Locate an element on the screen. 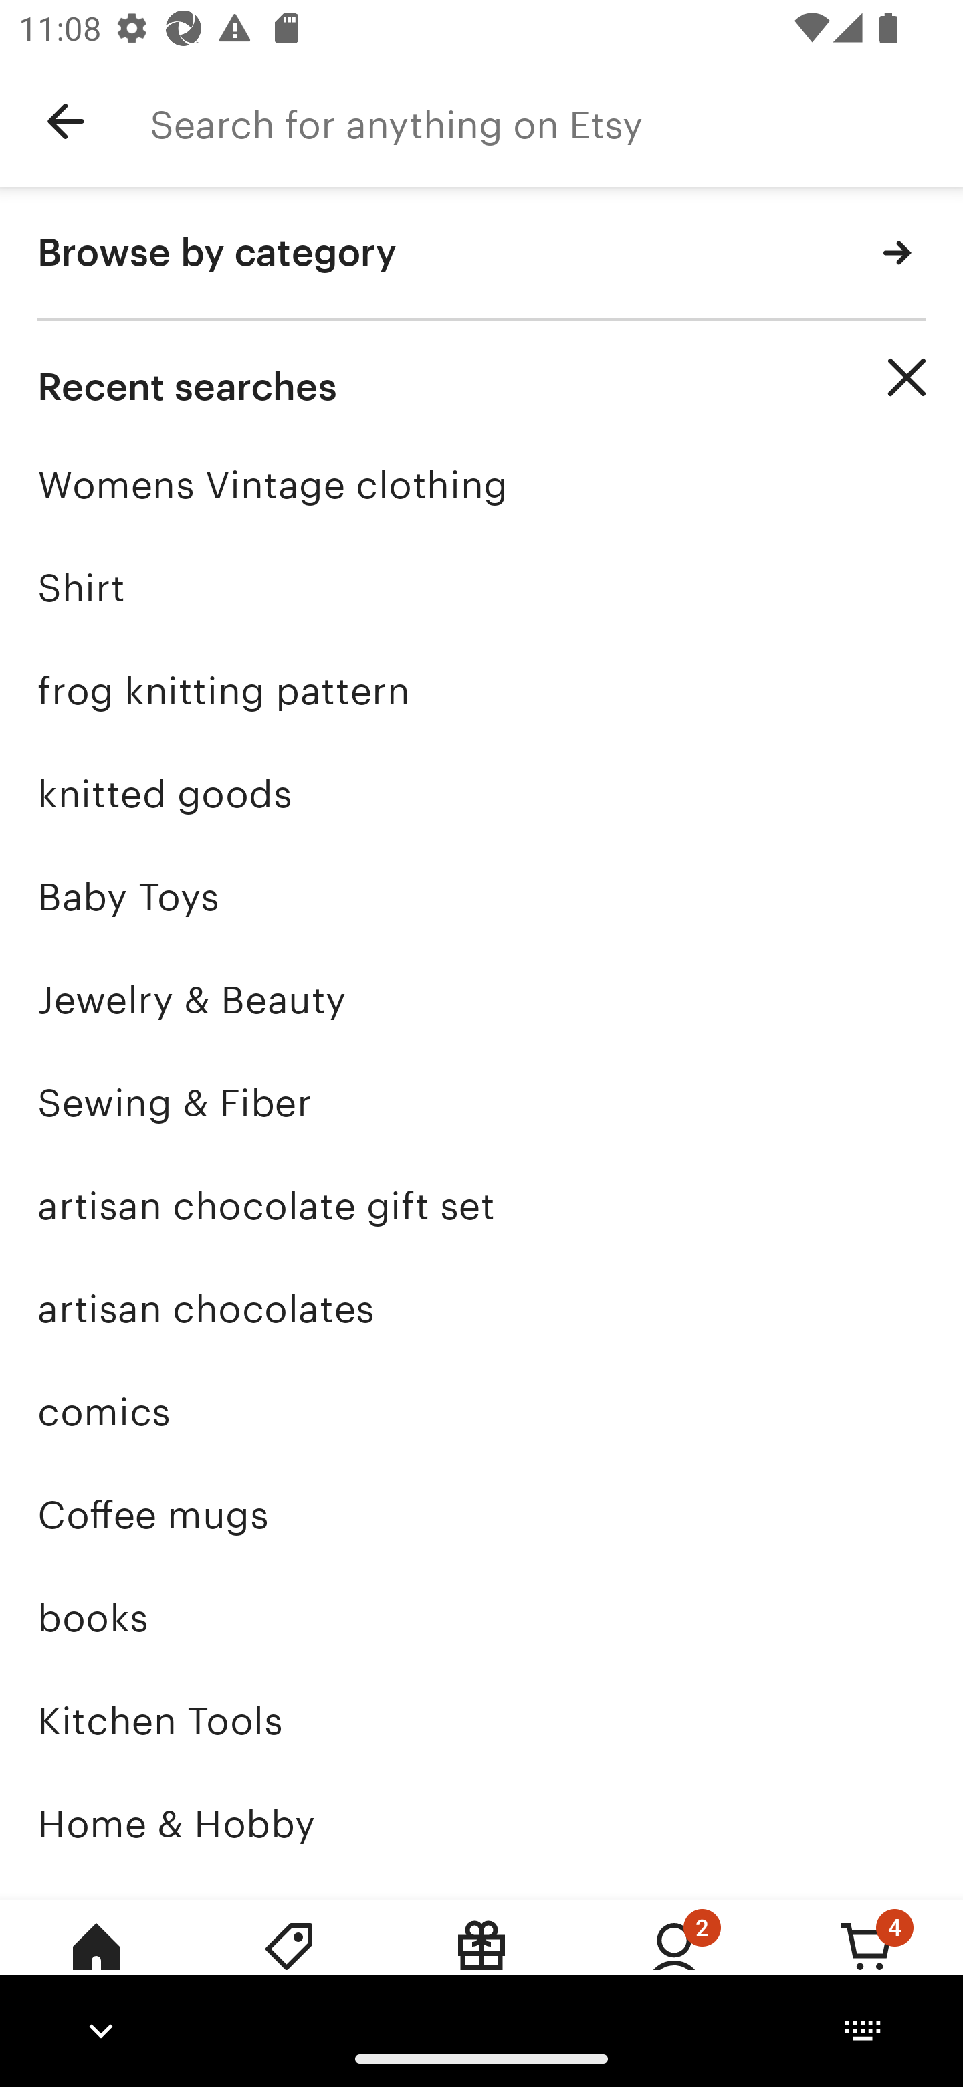 The image size is (963, 2087). knitted goods is located at coordinates (481, 793).